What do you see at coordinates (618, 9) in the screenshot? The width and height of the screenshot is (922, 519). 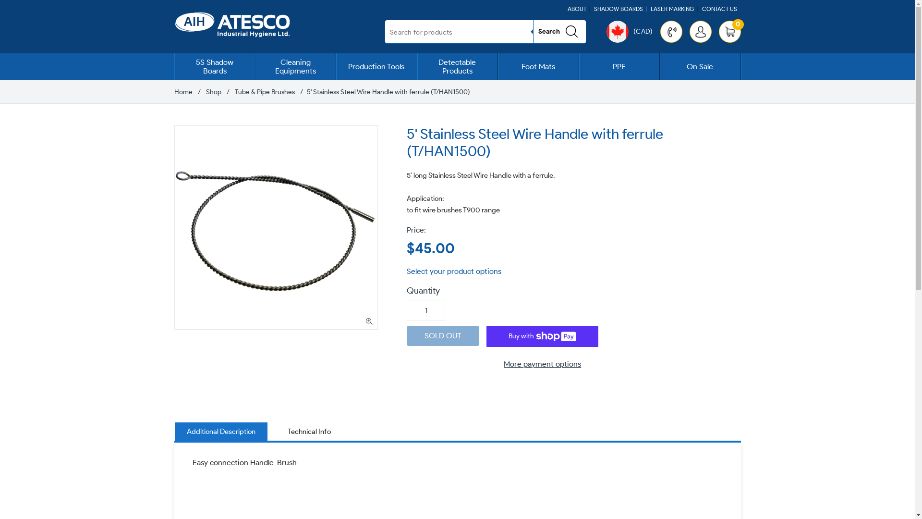 I see `SHADOW BOARDS` at bounding box center [618, 9].